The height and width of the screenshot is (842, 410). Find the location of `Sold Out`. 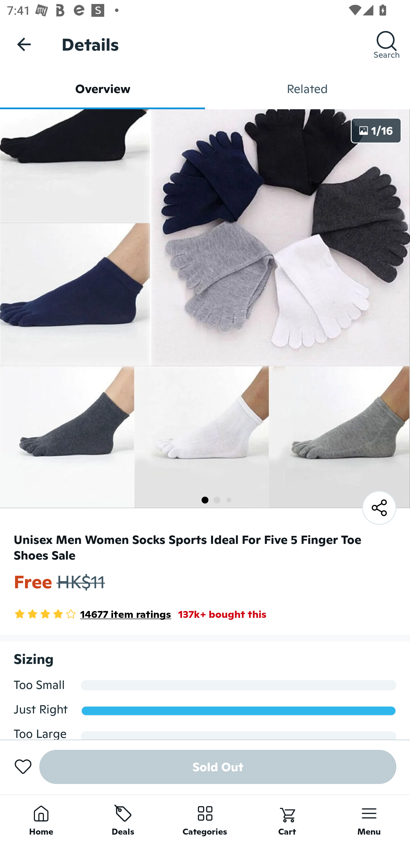

Sold Out is located at coordinates (218, 767).